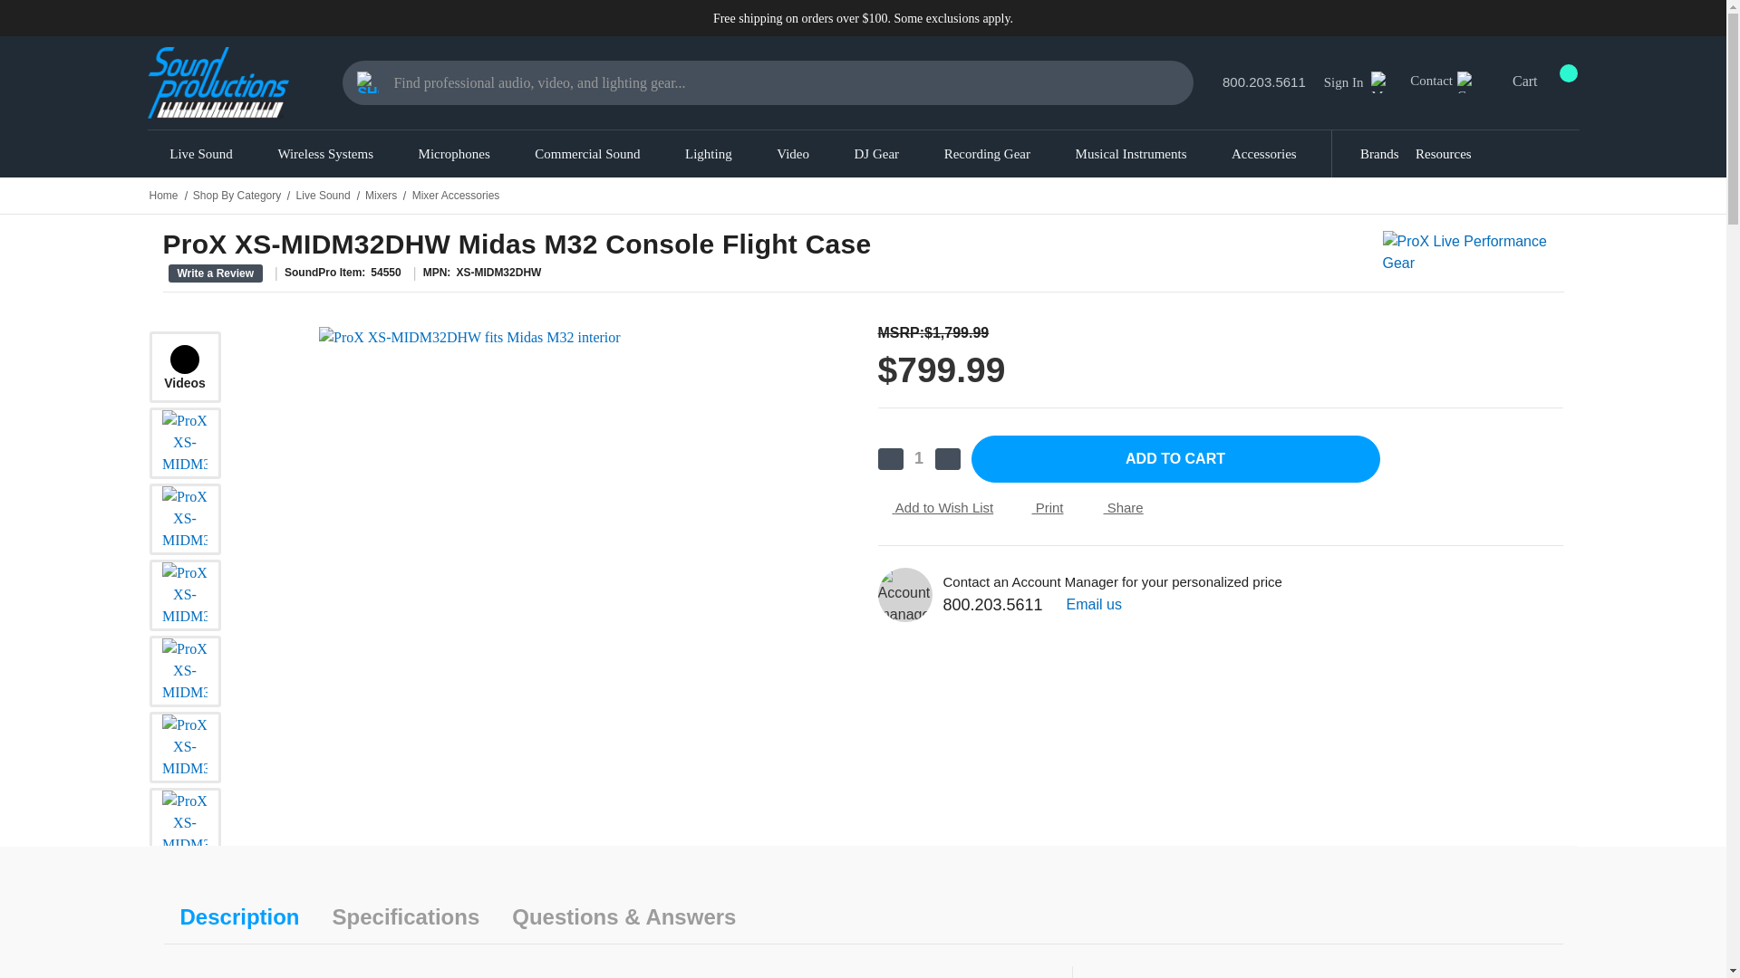 The image size is (1740, 978). I want to click on My Account, so click(1381, 81).